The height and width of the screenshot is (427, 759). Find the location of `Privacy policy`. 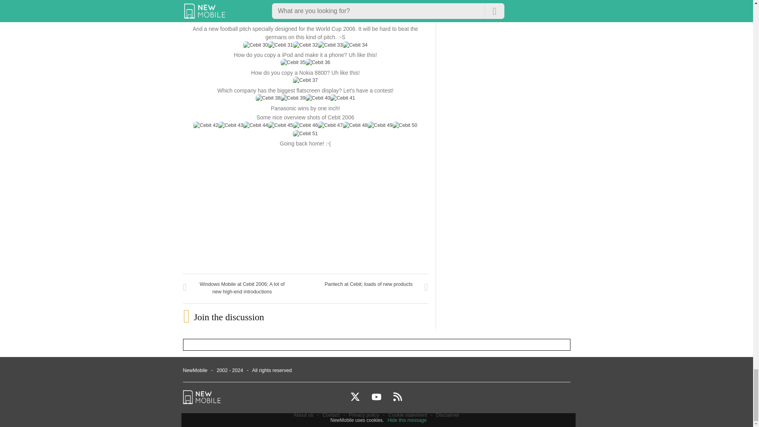

Privacy policy is located at coordinates (364, 415).